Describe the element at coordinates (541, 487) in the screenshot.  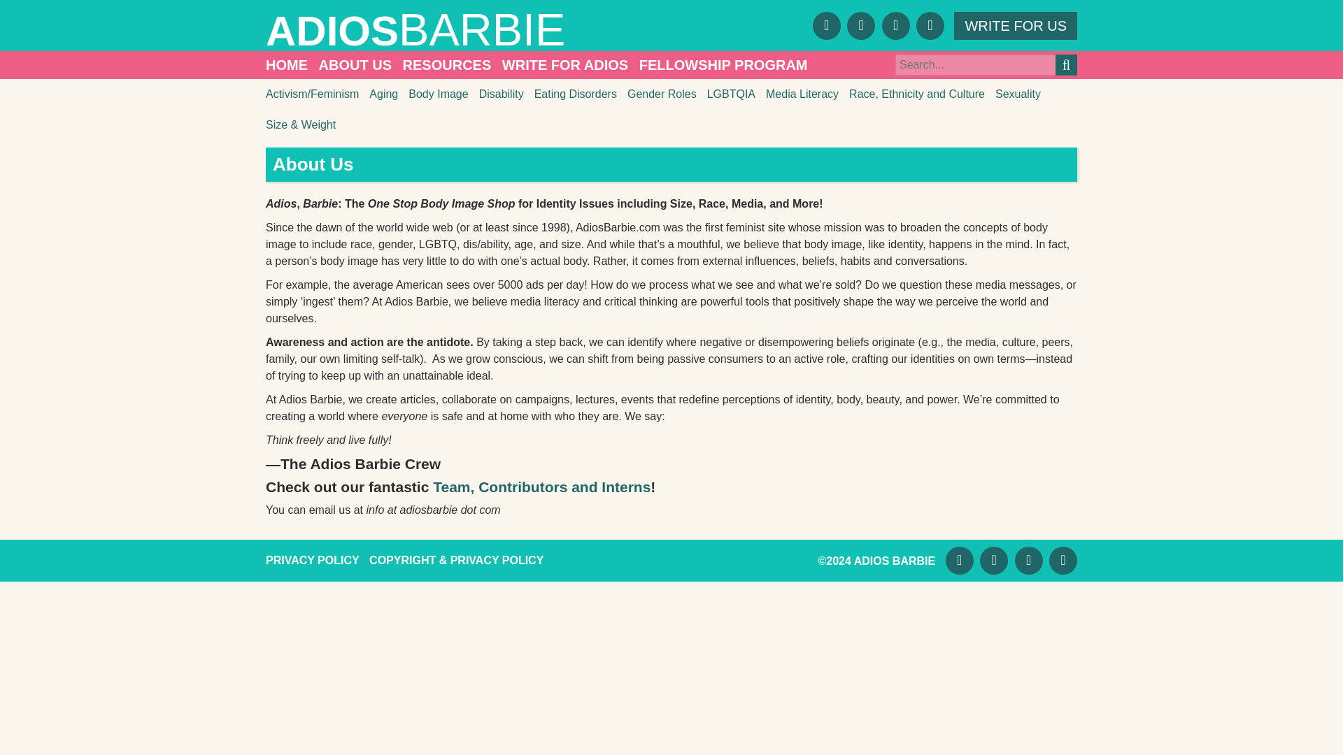
I see `Our Team` at that location.